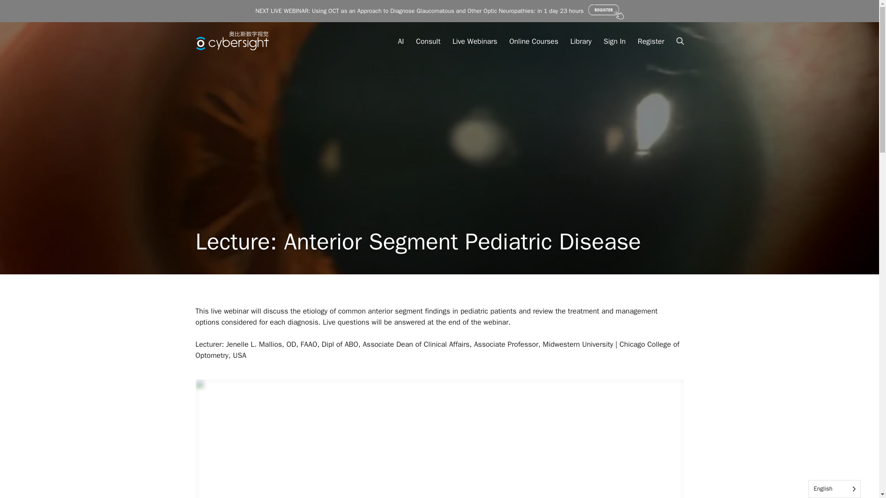 The height and width of the screenshot is (498, 886). I want to click on AI, so click(401, 41).